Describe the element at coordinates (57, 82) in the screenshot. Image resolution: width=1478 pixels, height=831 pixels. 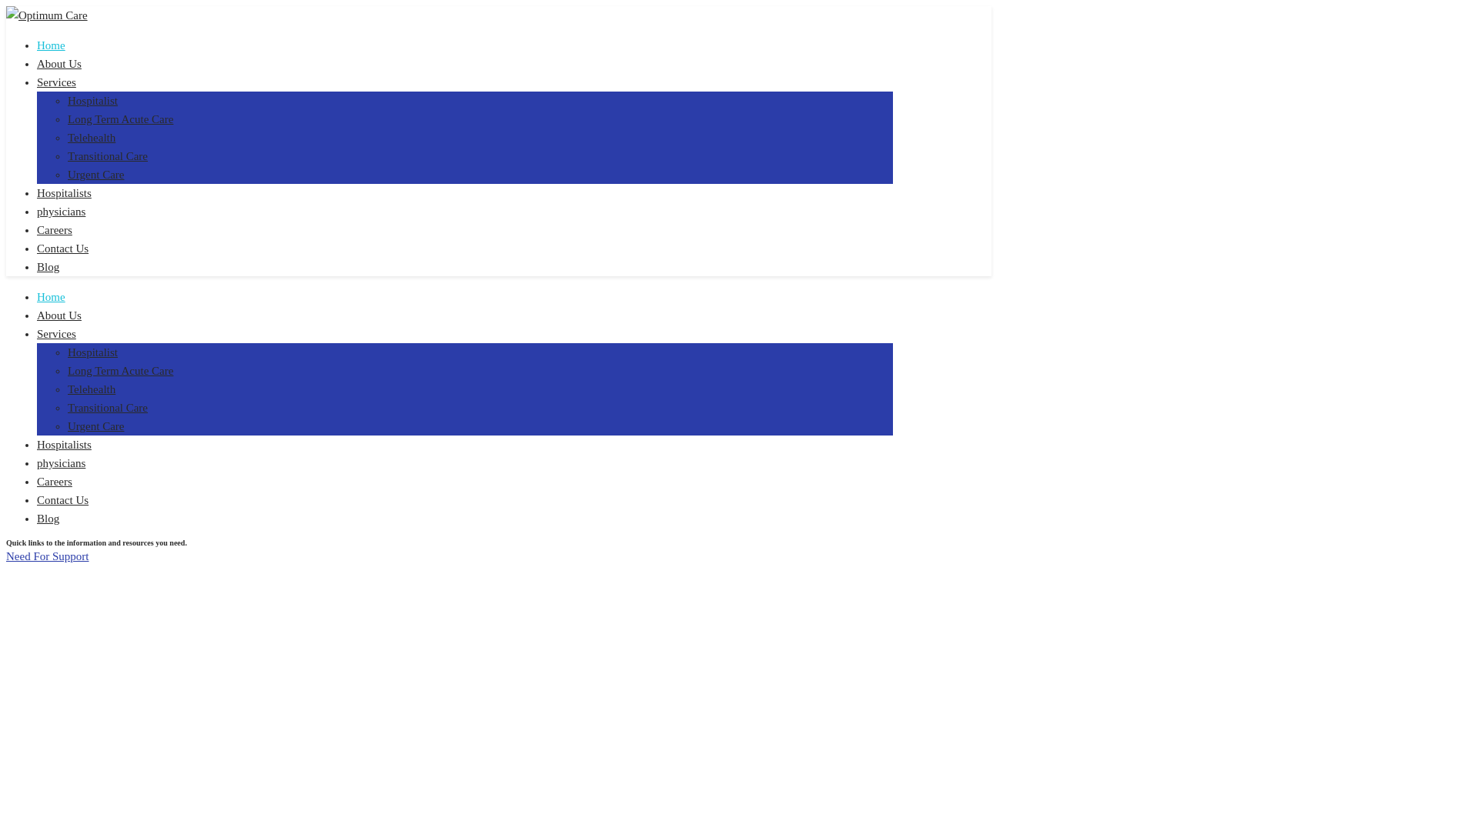
I see `Services` at that location.